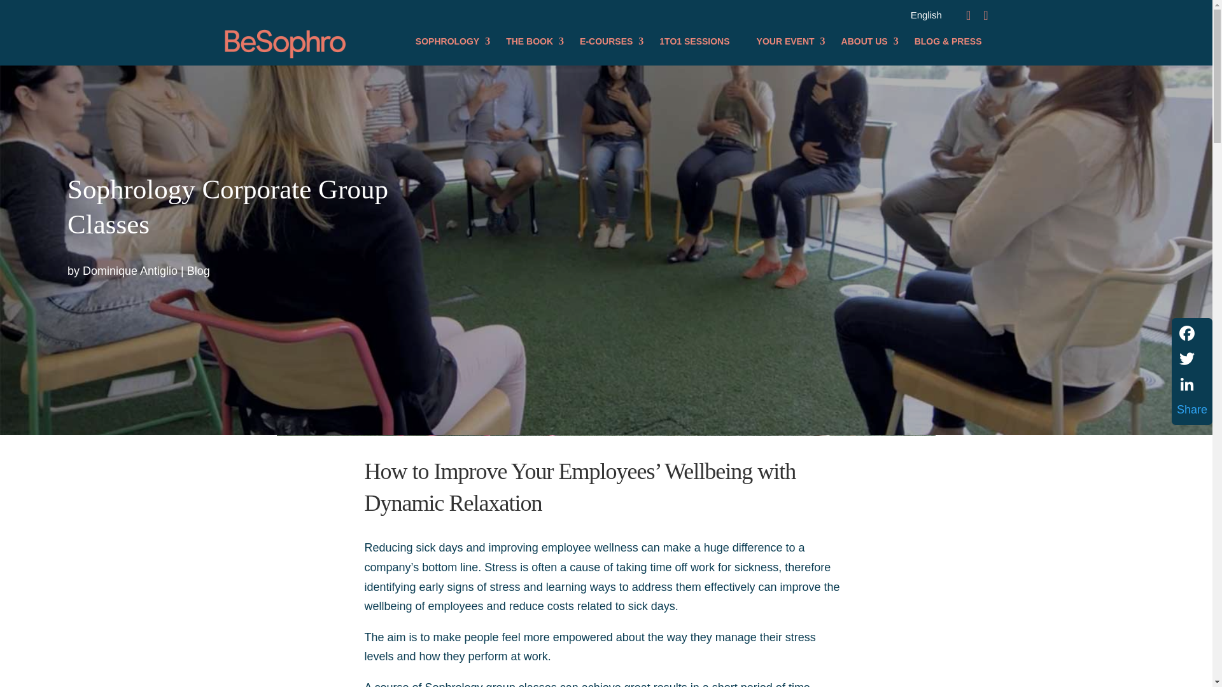 The height and width of the screenshot is (687, 1222). I want to click on YOUR EVENT, so click(785, 41).